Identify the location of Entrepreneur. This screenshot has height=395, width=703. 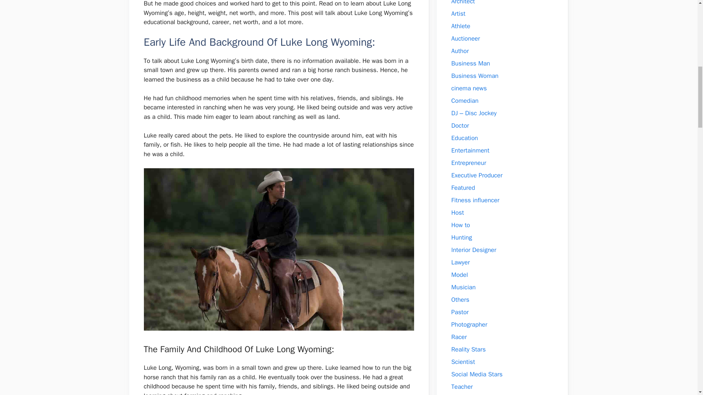
(468, 163).